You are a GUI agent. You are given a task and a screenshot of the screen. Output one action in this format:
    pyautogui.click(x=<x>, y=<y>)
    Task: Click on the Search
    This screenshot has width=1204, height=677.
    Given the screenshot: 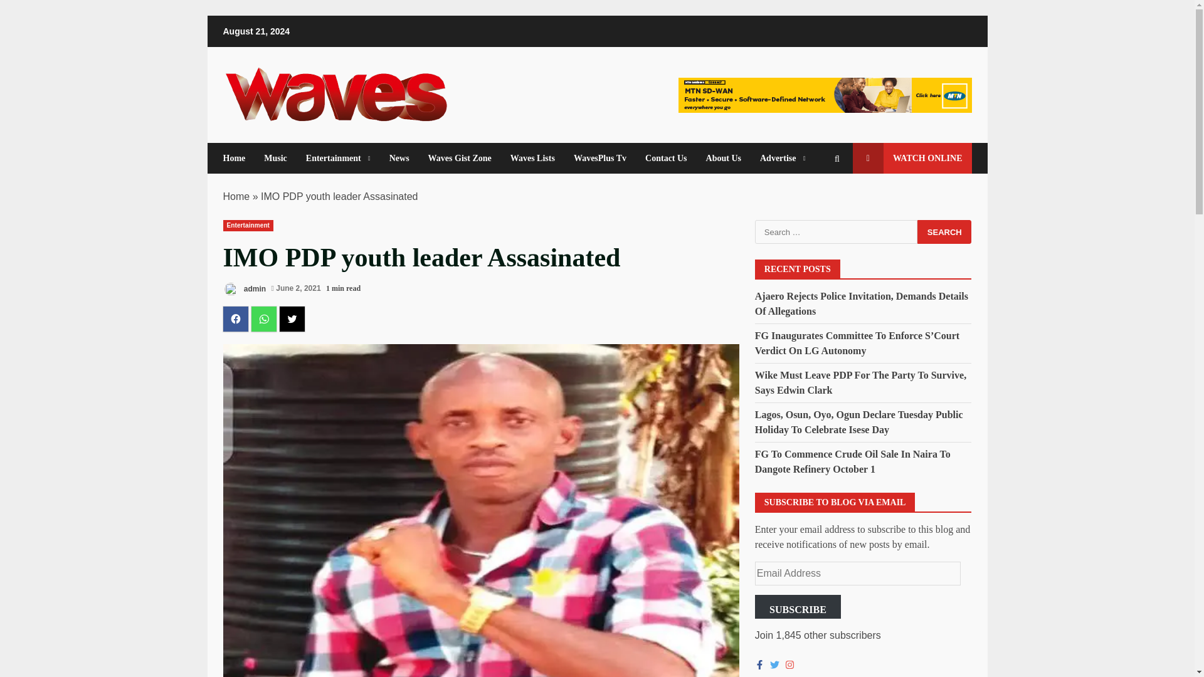 What is the action you would take?
    pyautogui.click(x=944, y=232)
    